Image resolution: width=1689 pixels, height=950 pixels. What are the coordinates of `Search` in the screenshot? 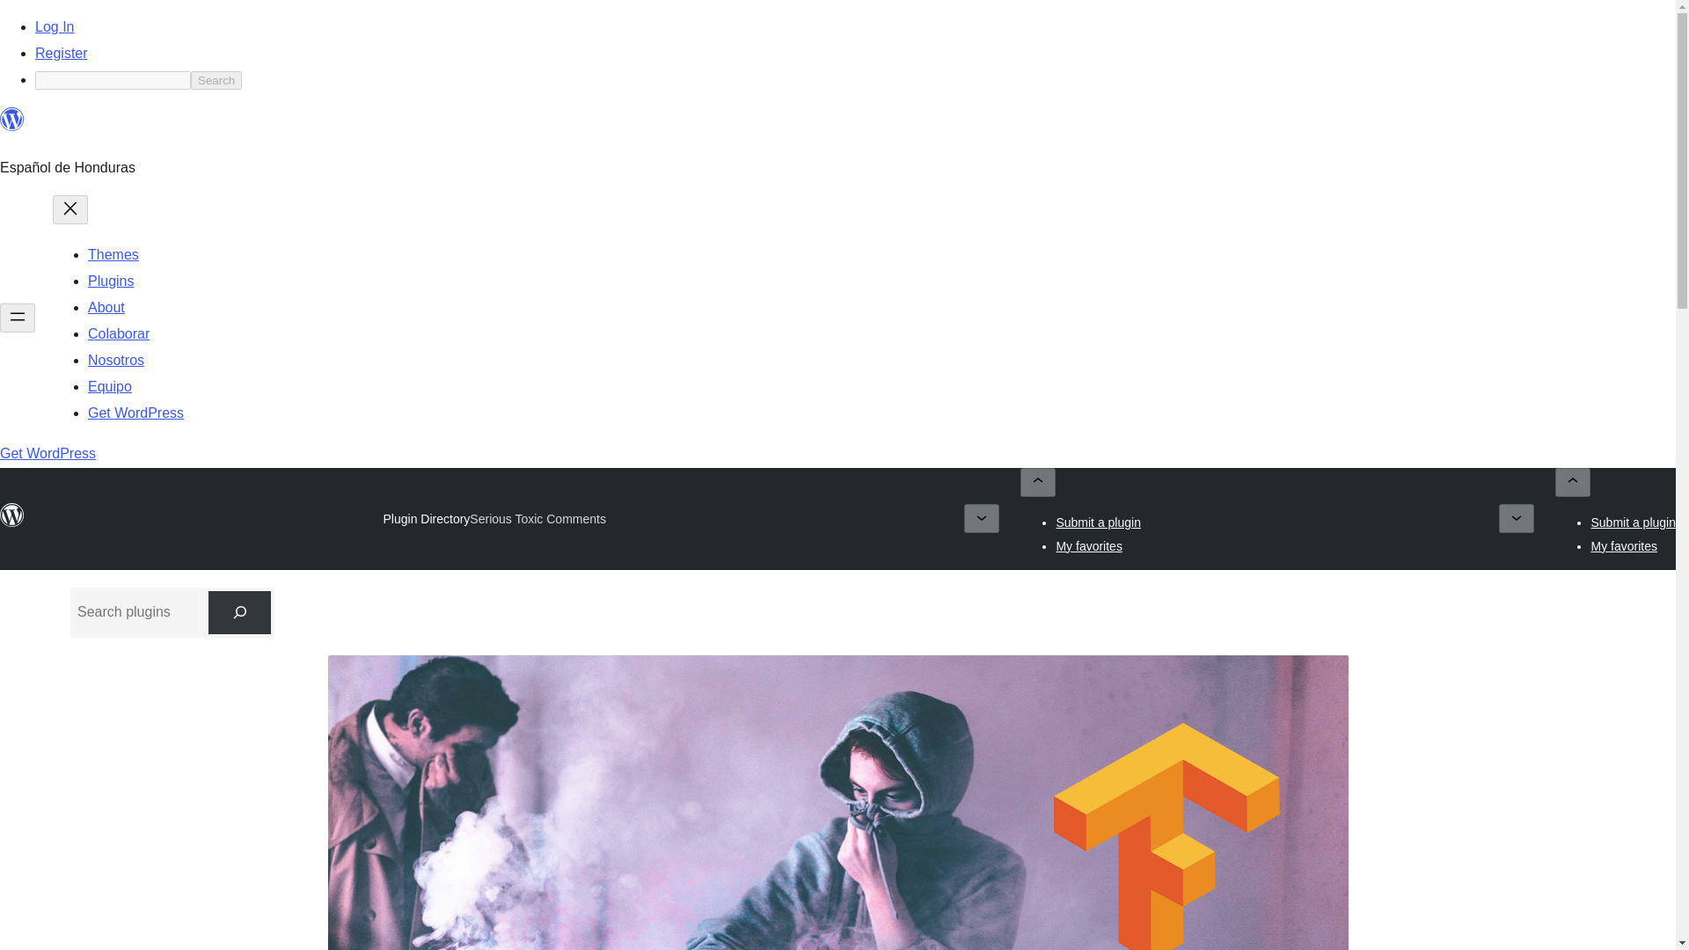 It's located at (216, 80).